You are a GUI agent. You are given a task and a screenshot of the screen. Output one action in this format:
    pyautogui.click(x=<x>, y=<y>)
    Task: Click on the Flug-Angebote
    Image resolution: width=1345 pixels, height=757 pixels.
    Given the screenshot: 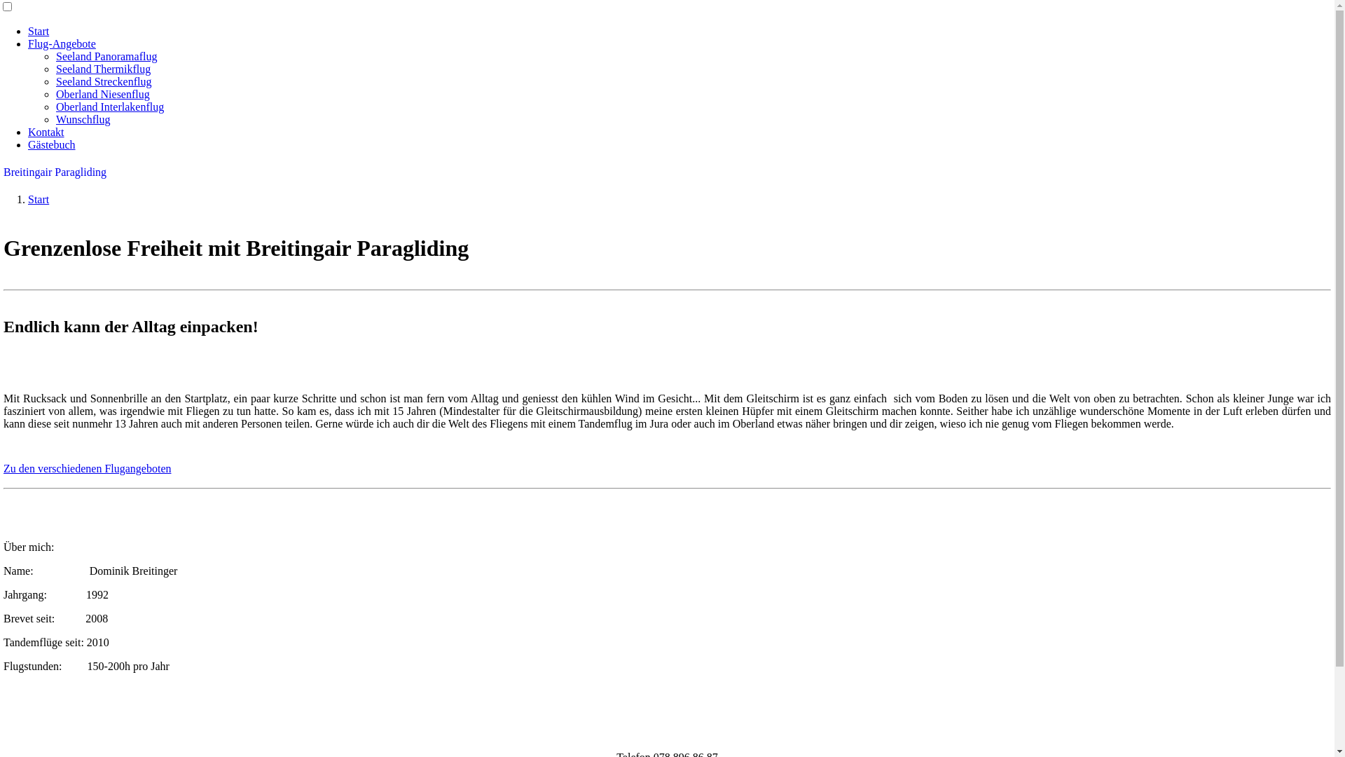 What is the action you would take?
    pyautogui.click(x=62, y=43)
    